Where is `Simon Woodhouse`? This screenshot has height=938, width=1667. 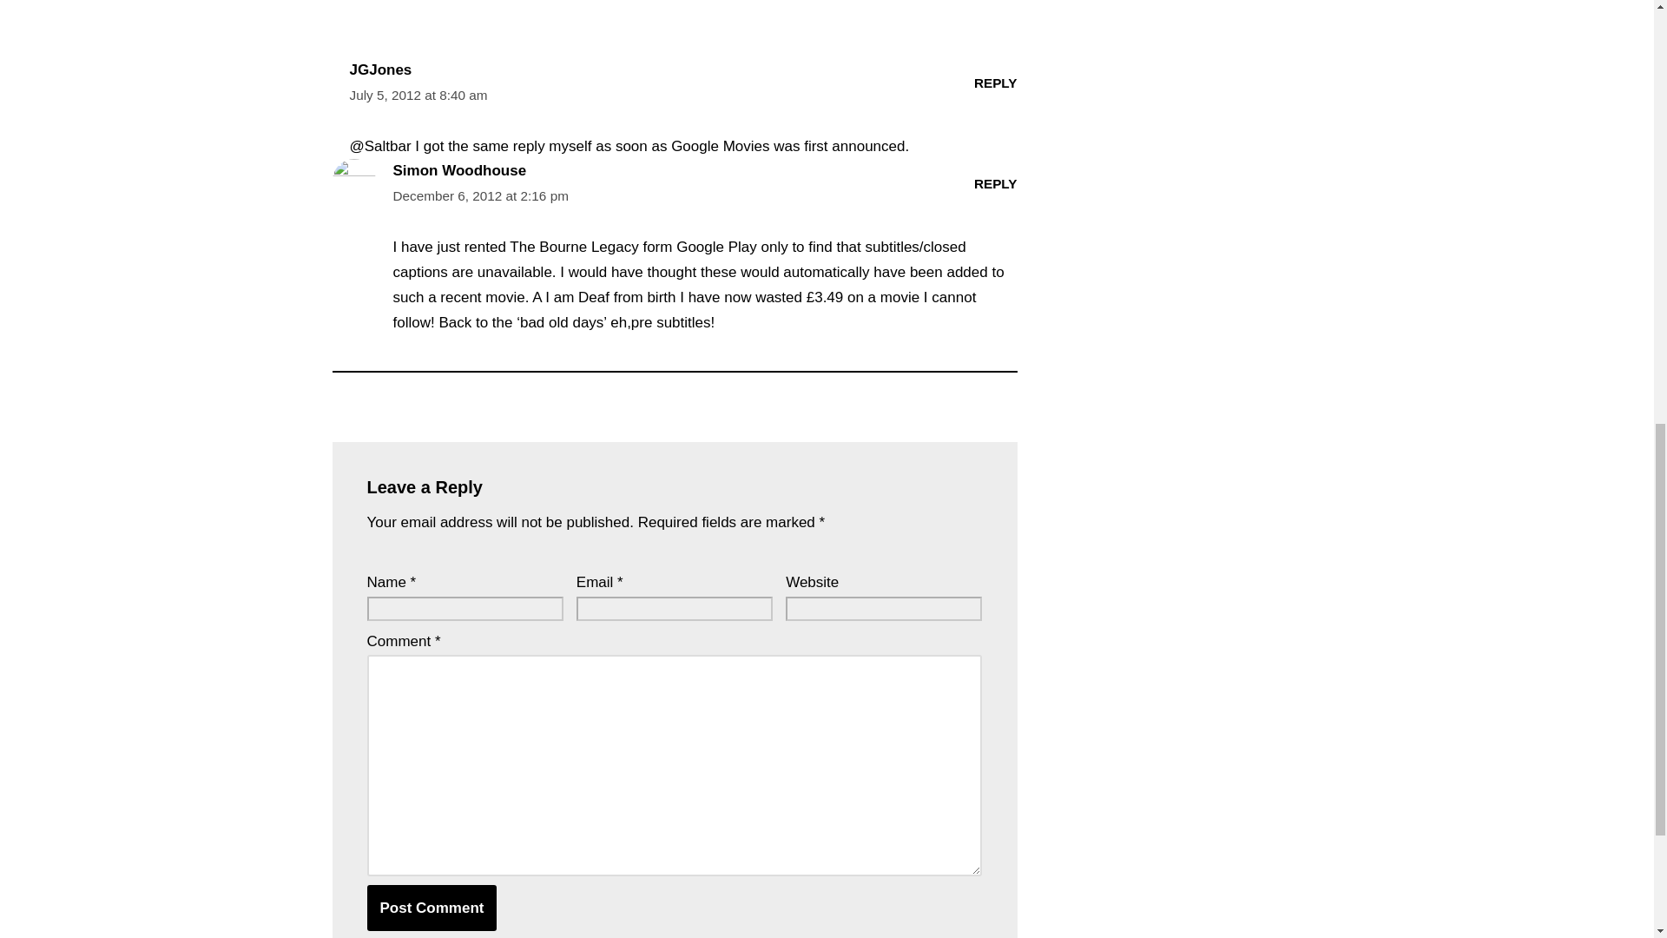 Simon Woodhouse is located at coordinates (458, 170).